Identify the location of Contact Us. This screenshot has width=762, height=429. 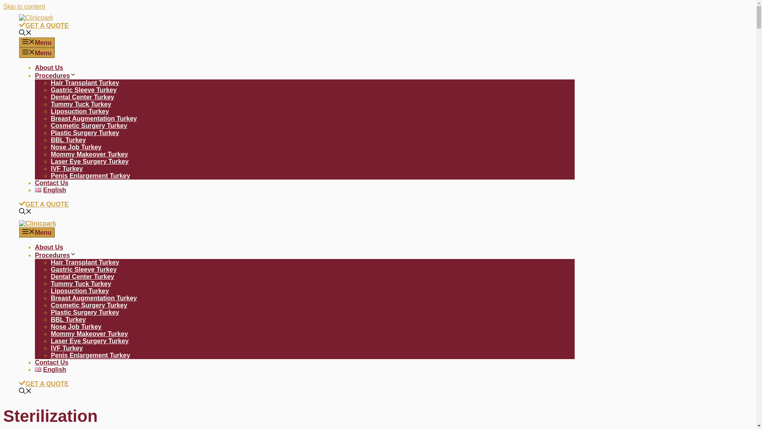
(52, 183).